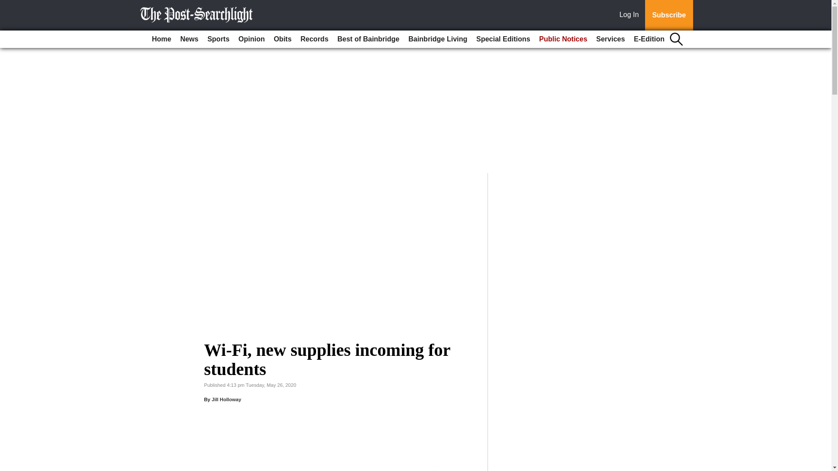 Image resolution: width=838 pixels, height=471 pixels. What do you see at coordinates (563, 39) in the screenshot?
I see `Public Notices` at bounding box center [563, 39].